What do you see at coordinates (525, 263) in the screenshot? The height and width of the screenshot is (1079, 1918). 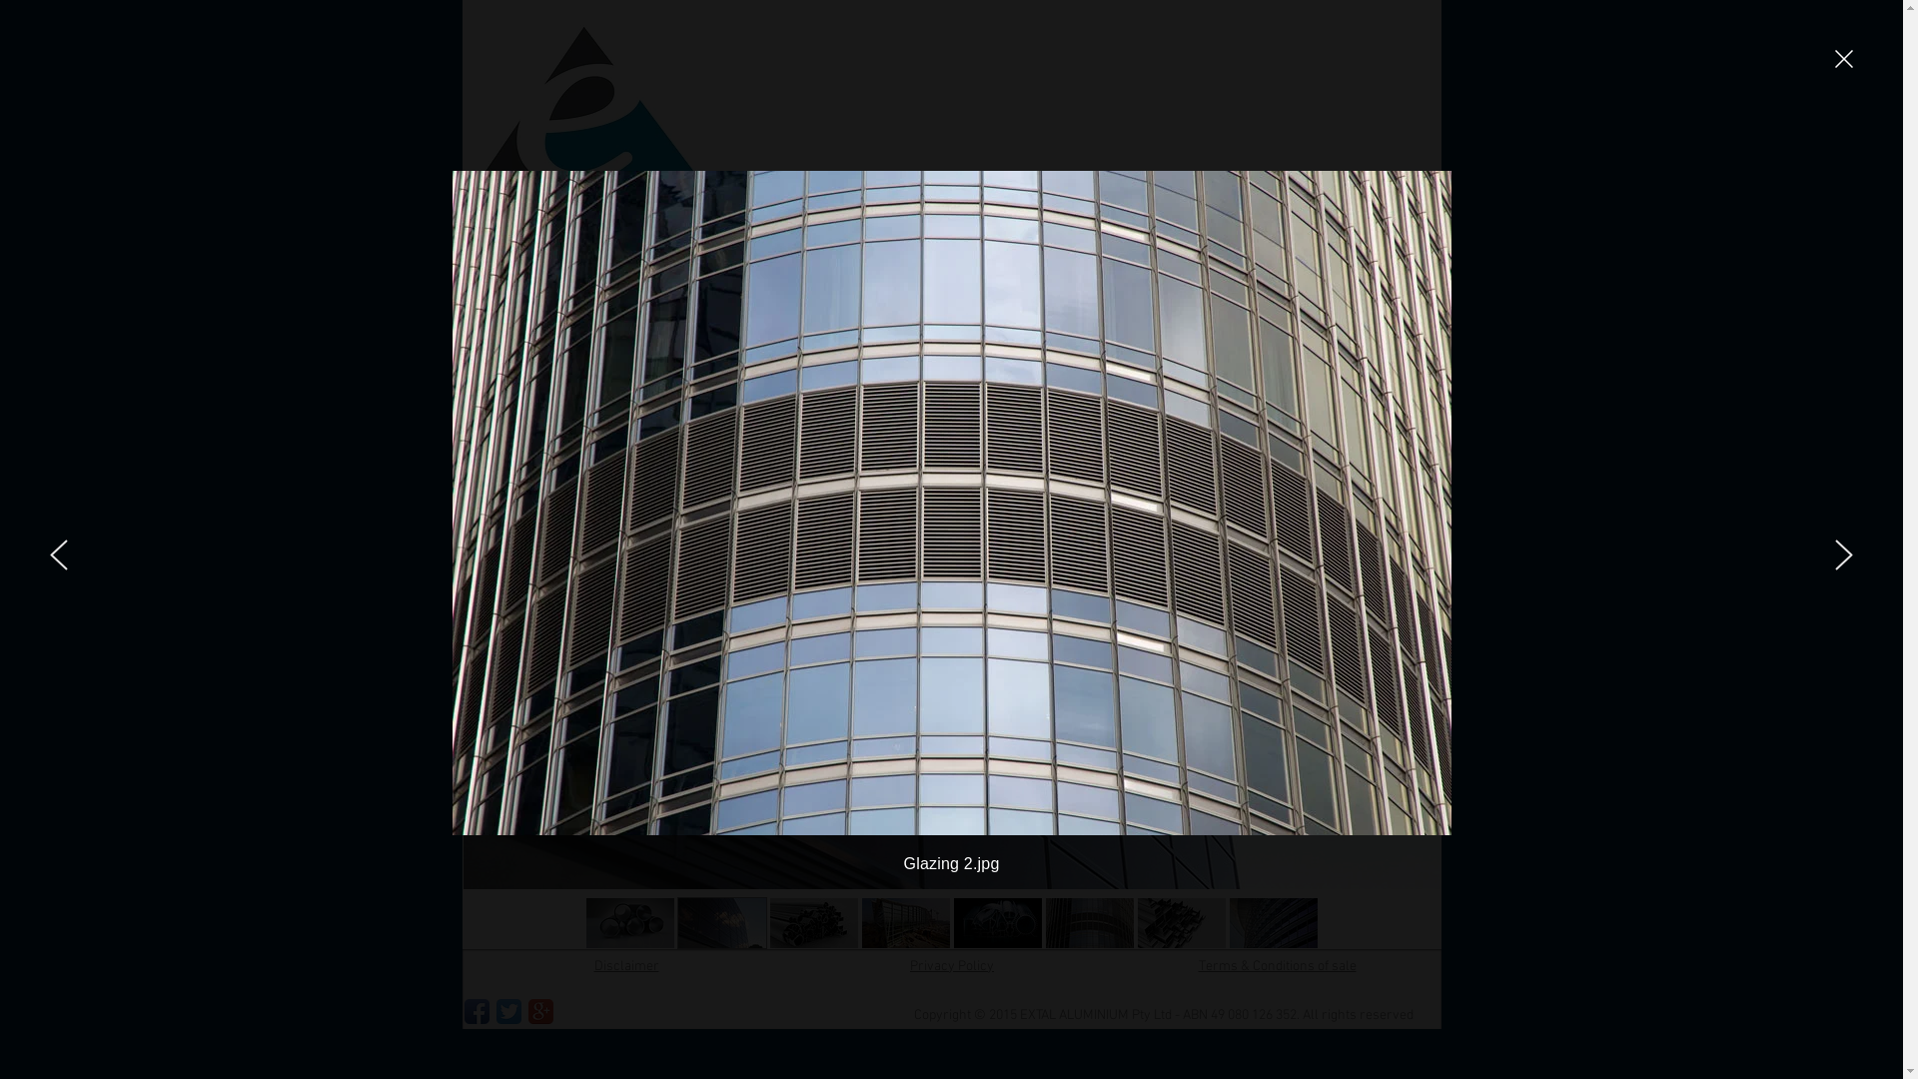 I see `HOME` at bounding box center [525, 263].